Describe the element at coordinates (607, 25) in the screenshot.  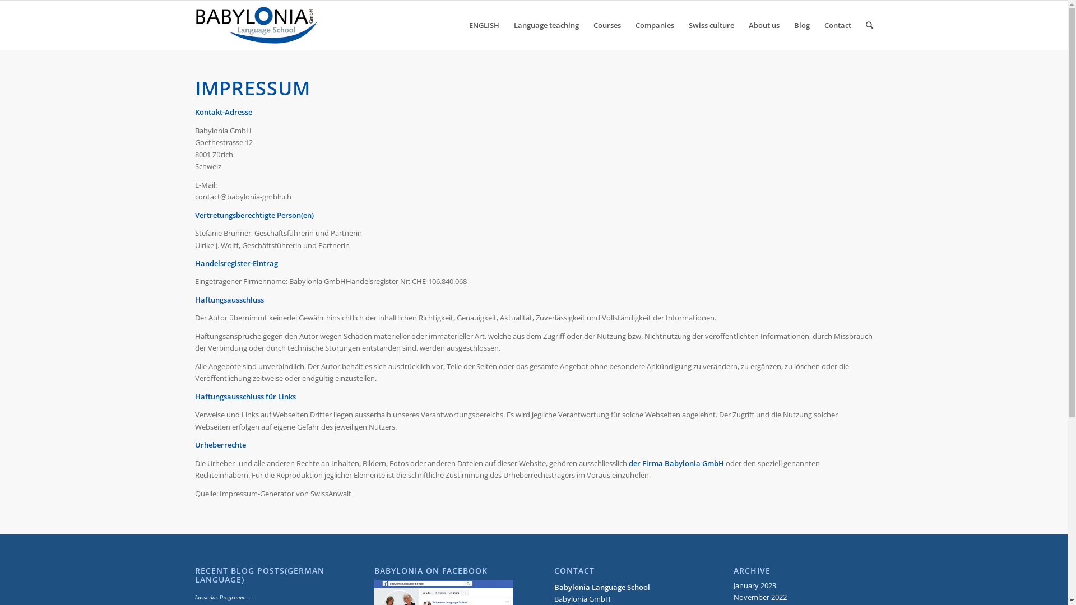
I see `Courses` at that location.